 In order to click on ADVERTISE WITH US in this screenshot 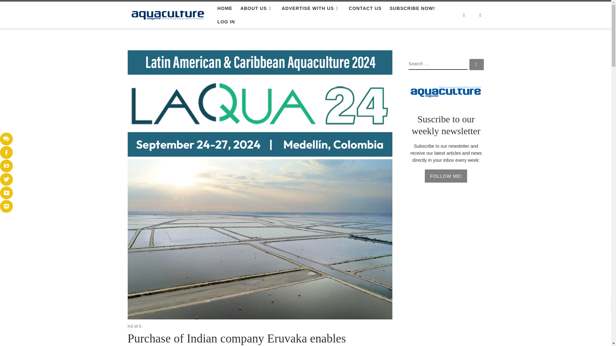, I will do `click(311, 8)`.